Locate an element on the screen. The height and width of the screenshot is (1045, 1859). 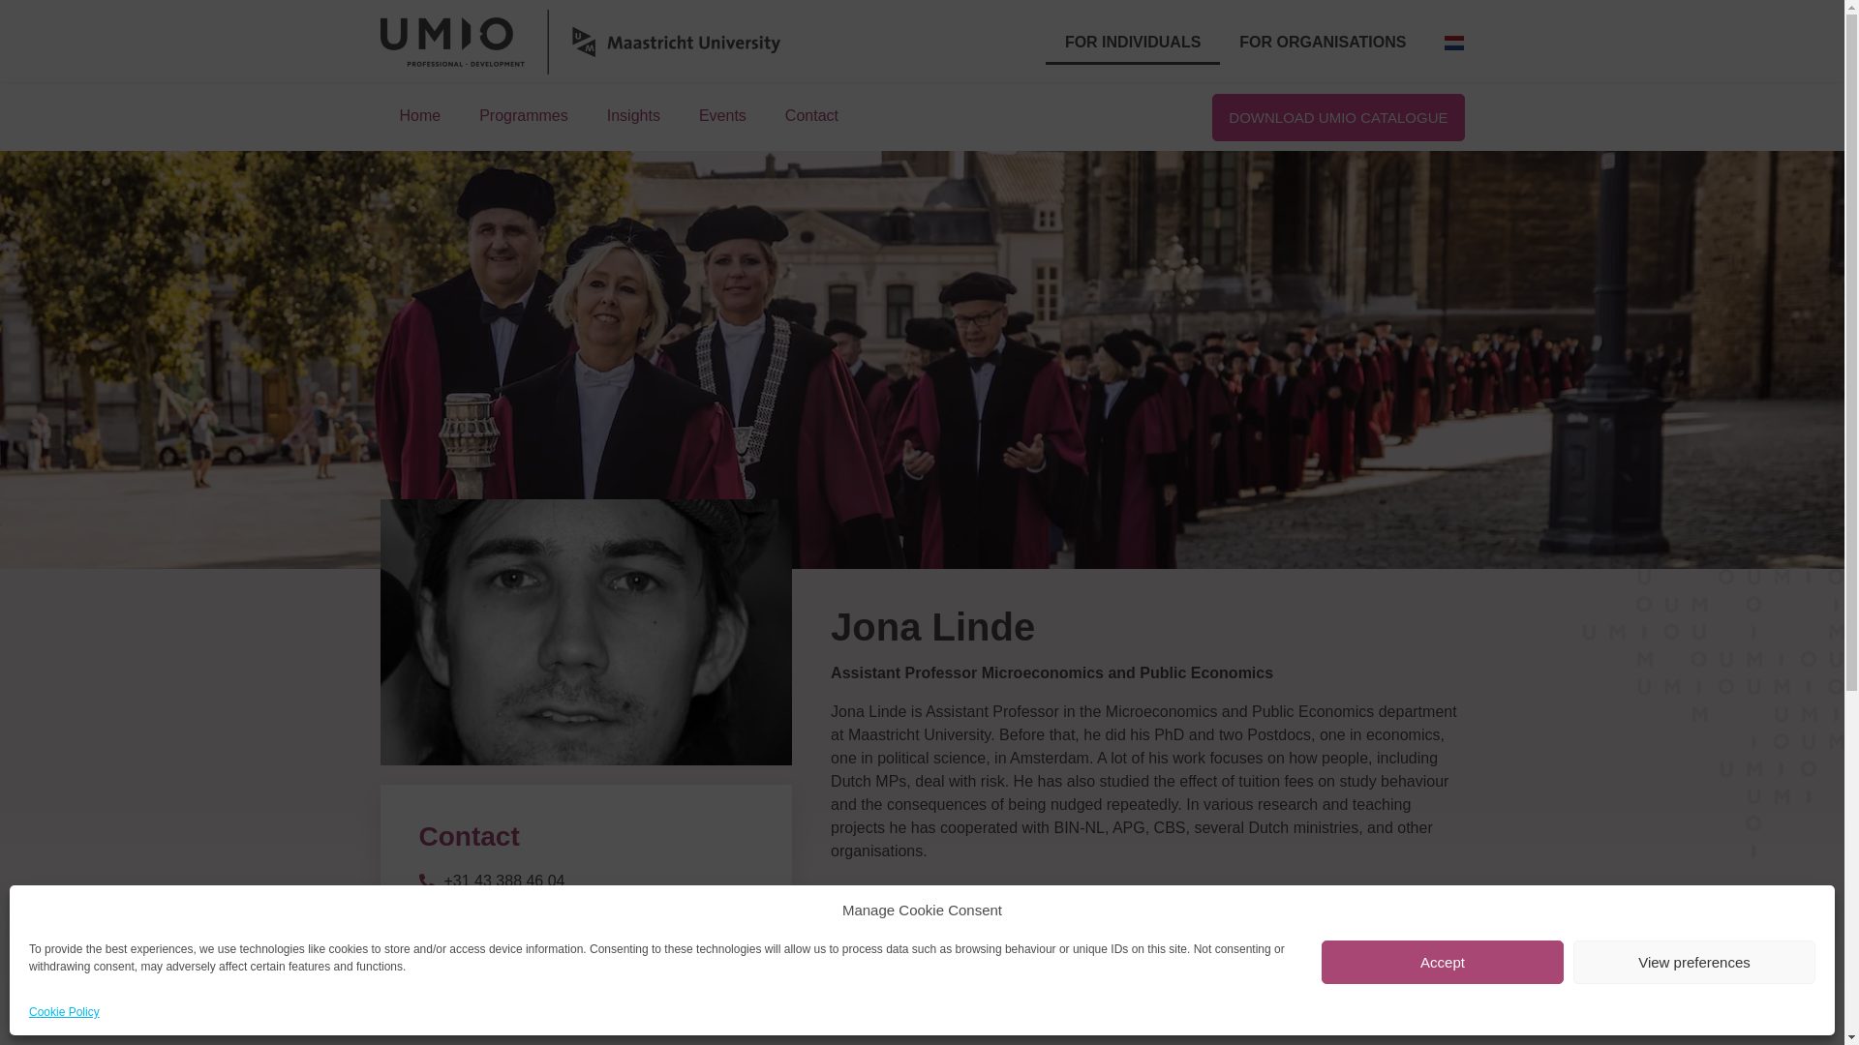
View at Maastricht University is located at coordinates (530, 946).